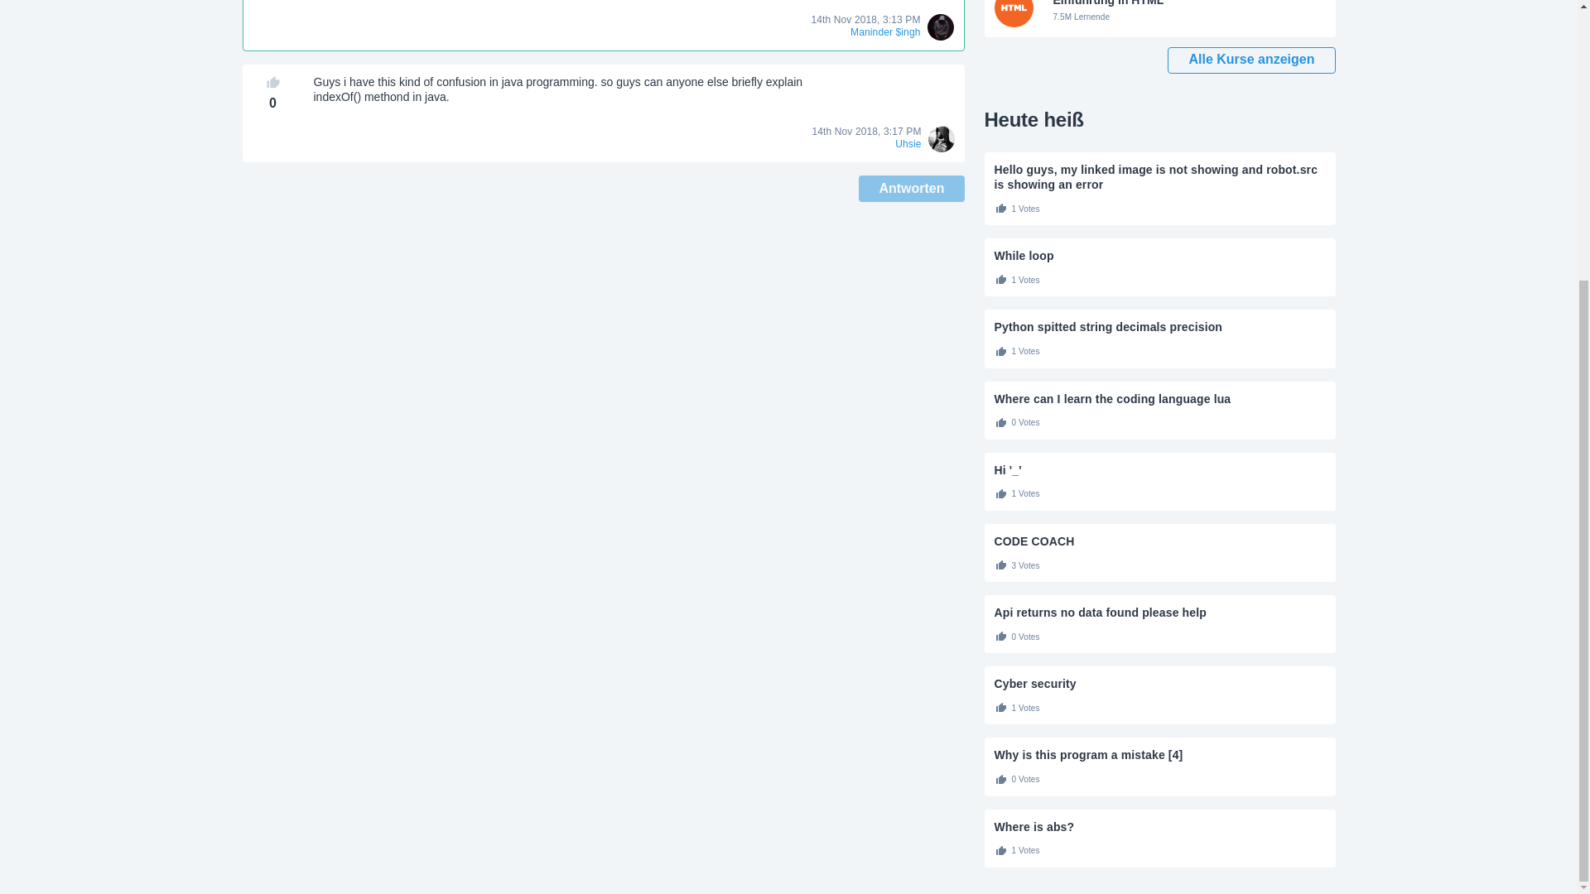 The image size is (1590, 894). What do you see at coordinates (1159, 399) in the screenshot?
I see `Where can I learn the coding language lua` at bounding box center [1159, 399].